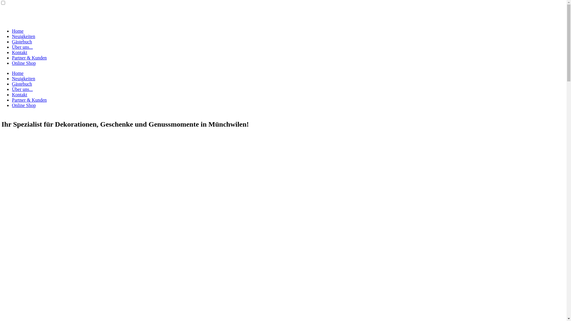 The height and width of the screenshot is (321, 571). I want to click on Neuigkeiten, so click(23, 78).